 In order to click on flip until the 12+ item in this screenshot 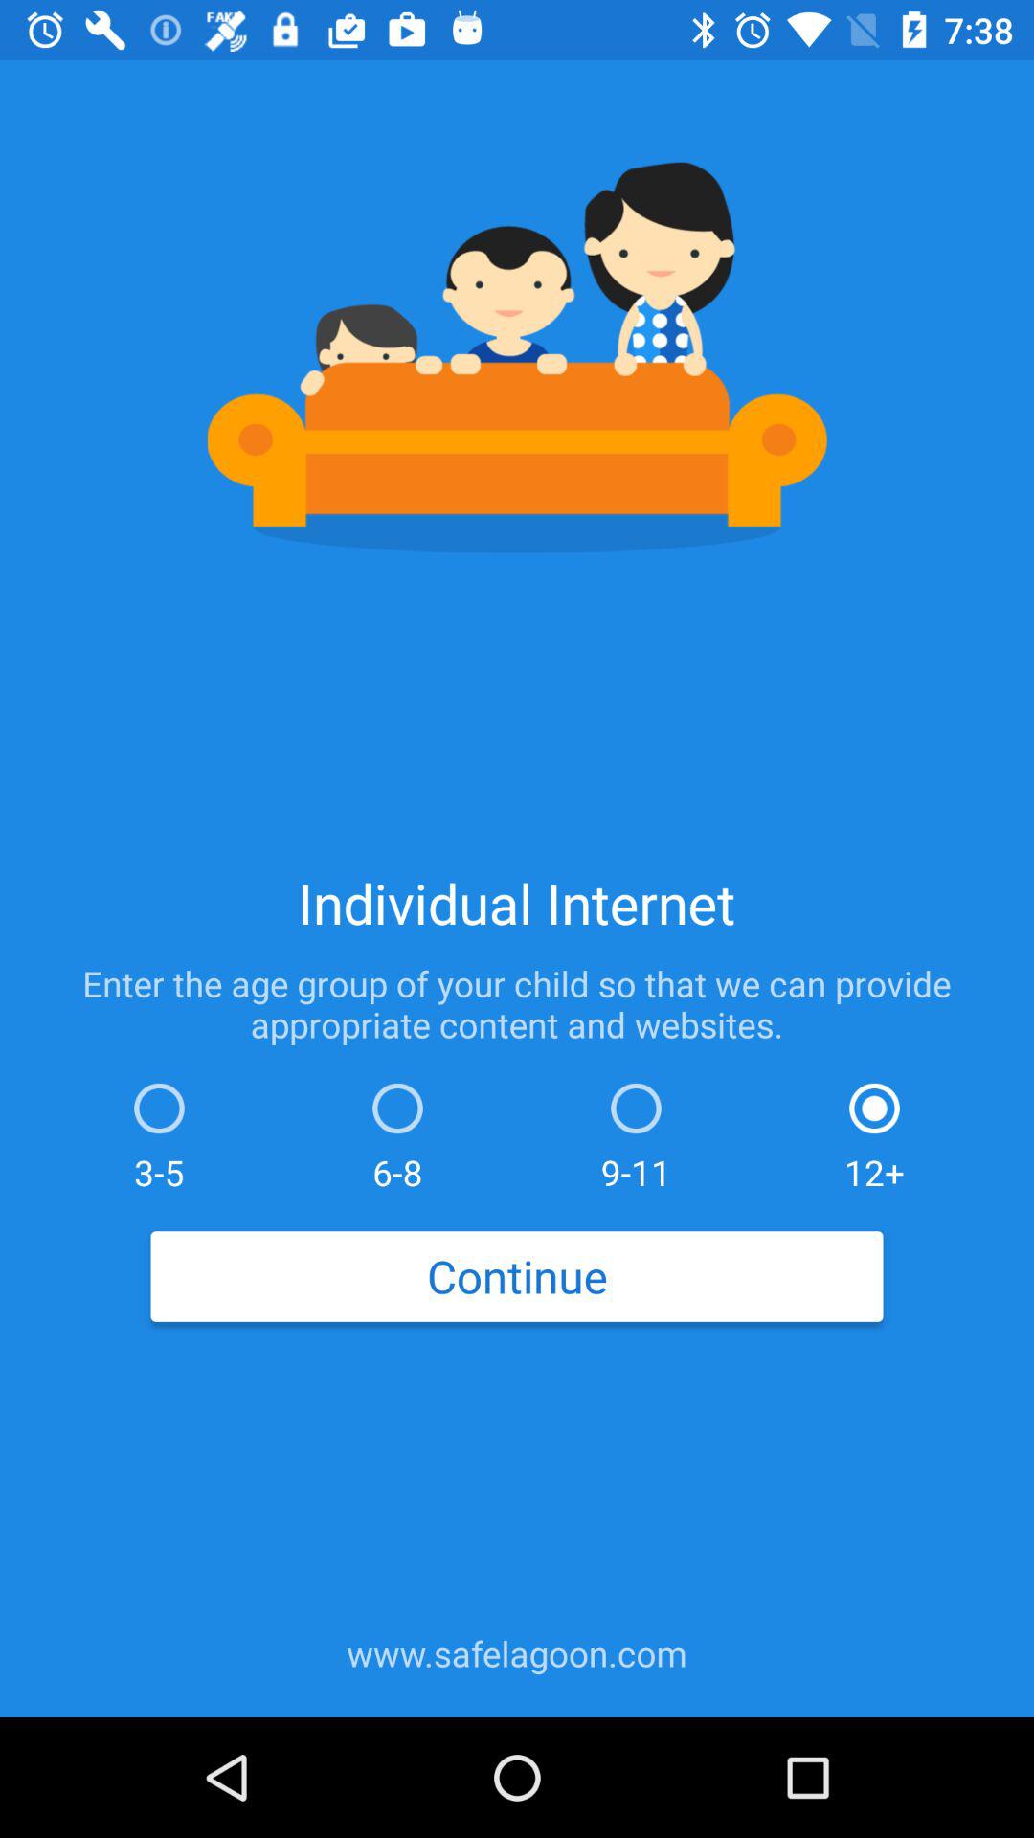, I will do `click(874, 1132)`.